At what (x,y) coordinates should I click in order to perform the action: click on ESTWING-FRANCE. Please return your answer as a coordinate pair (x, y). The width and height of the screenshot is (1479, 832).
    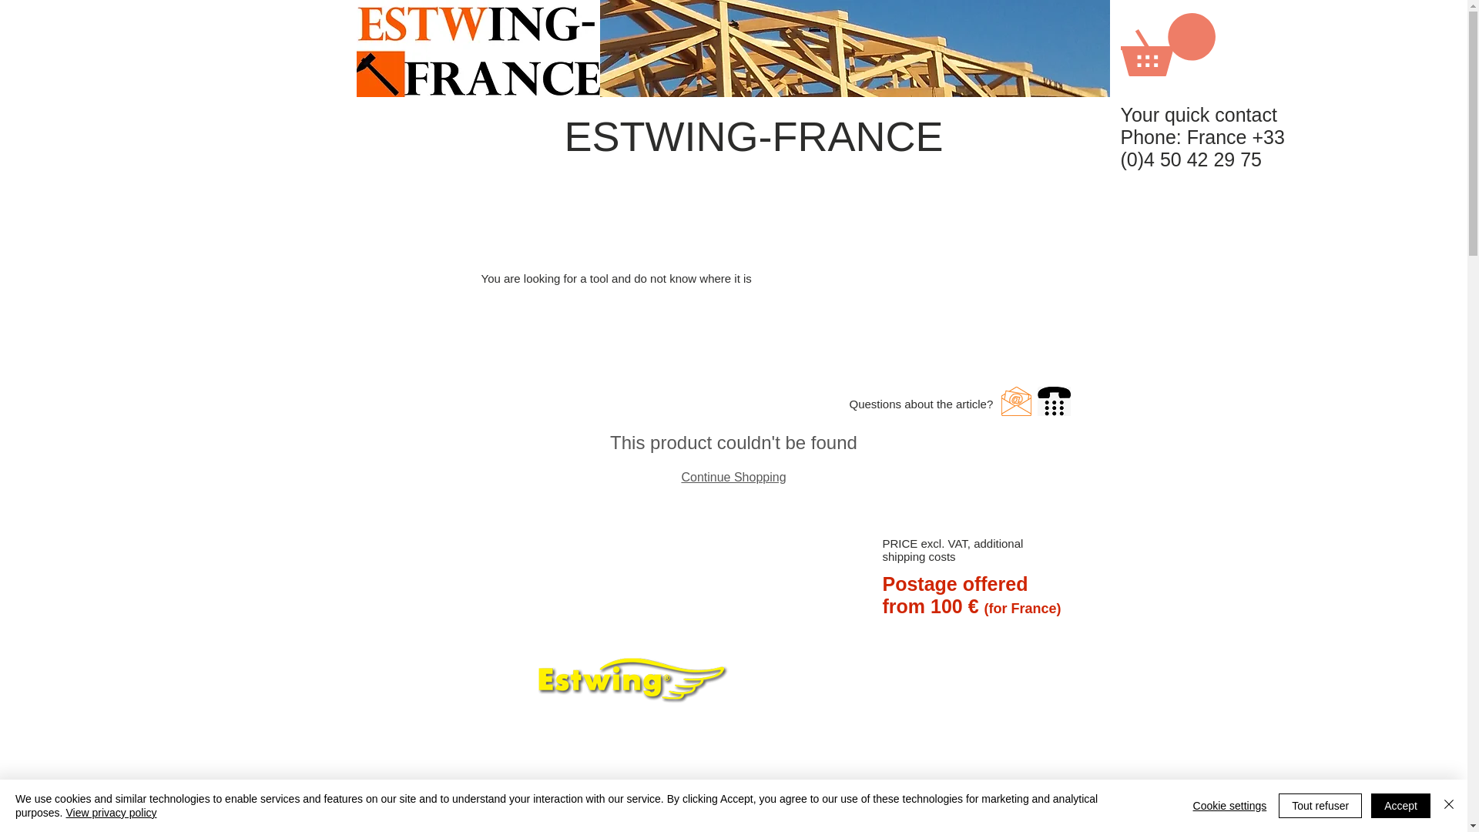
    Looking at the image, I should click on (753, 136).